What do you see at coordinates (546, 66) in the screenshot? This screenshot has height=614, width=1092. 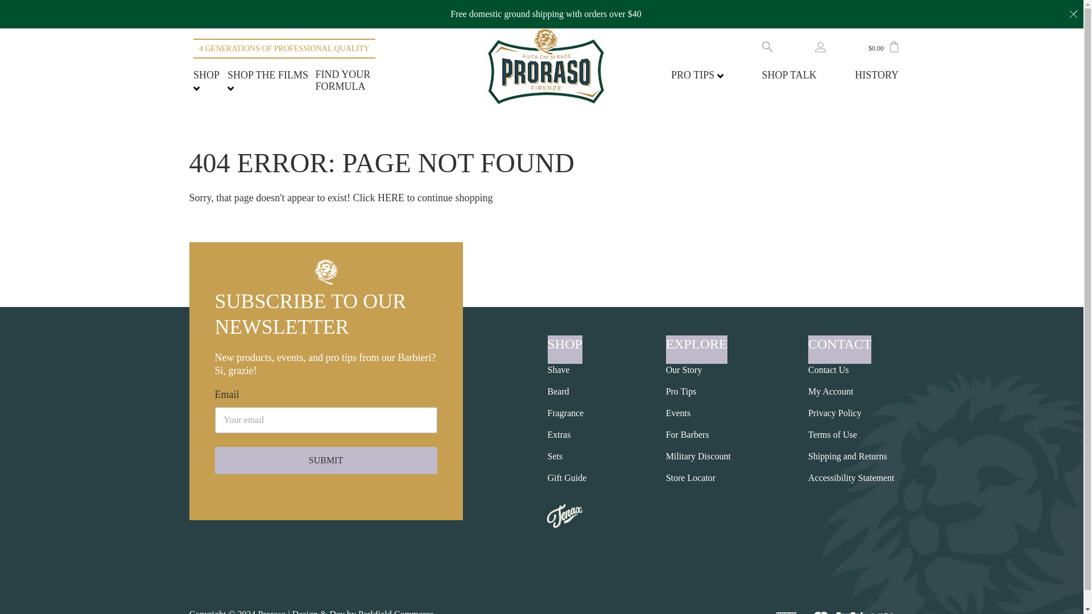 I see `Proraso USA` at bounding box center [546, 66].